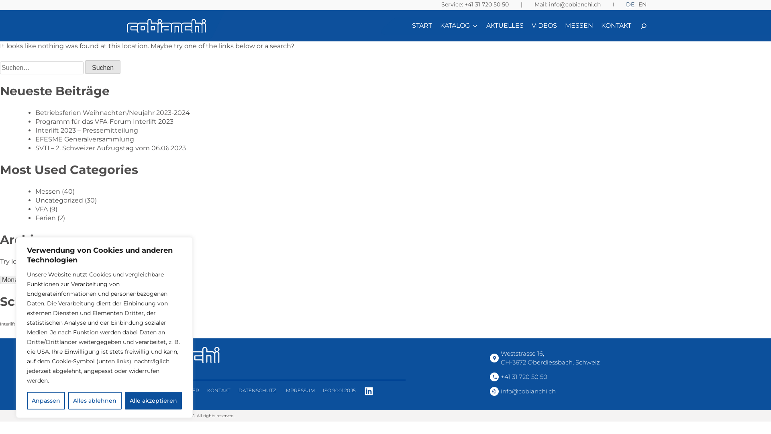 The image size is (771, 434). Describe the element at coordinates (42, 209) in the screenshot. I see `VFA` at that location.